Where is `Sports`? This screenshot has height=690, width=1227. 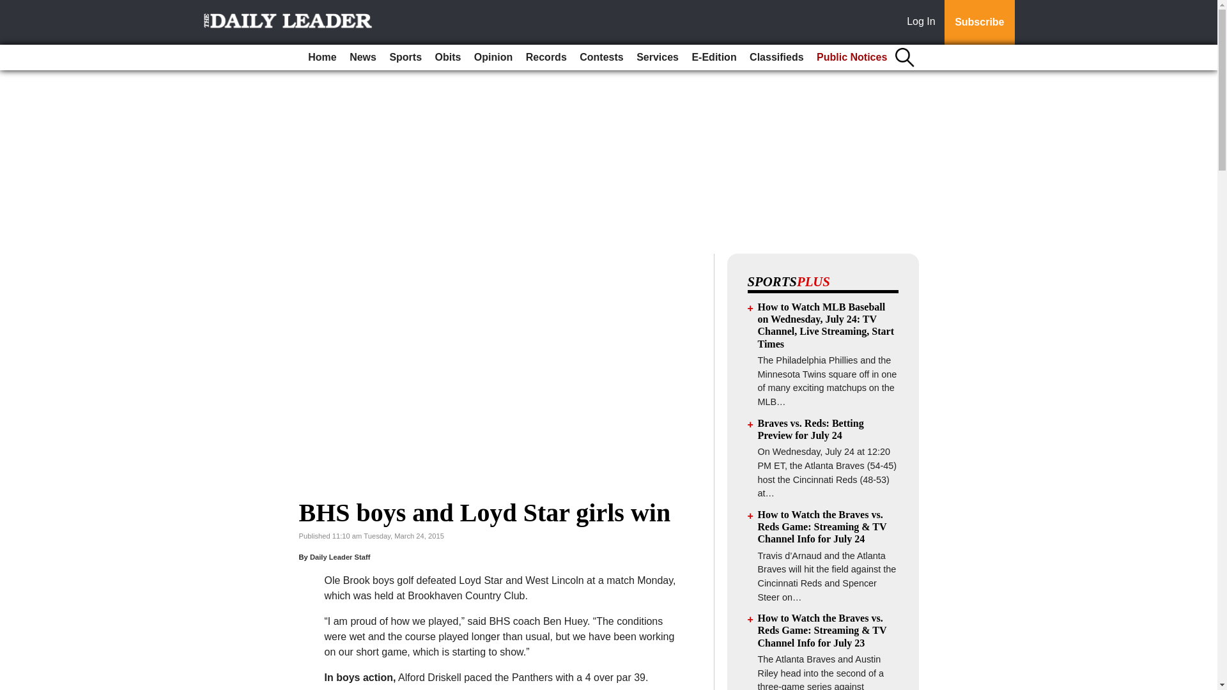
Sports is located at coordinates (405, 57).